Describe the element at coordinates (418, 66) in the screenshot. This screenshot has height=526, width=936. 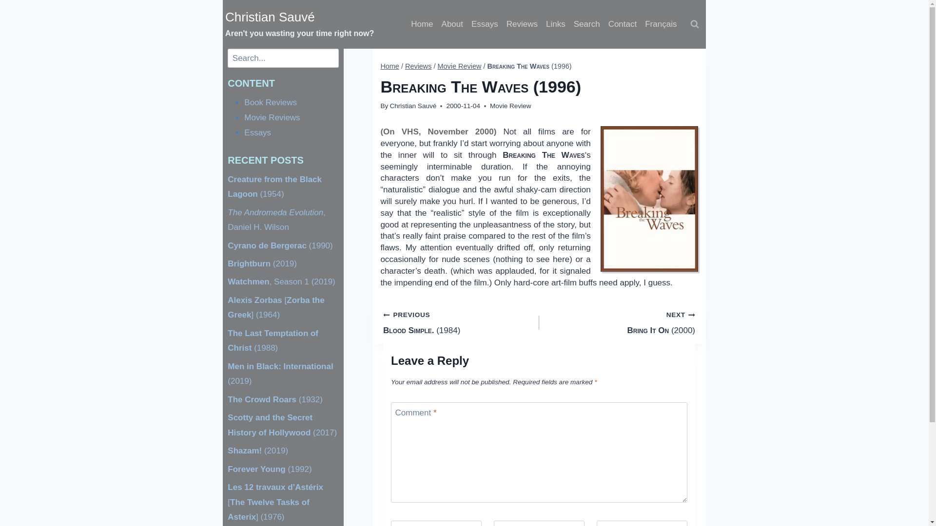
I see `Reviews` at that location.